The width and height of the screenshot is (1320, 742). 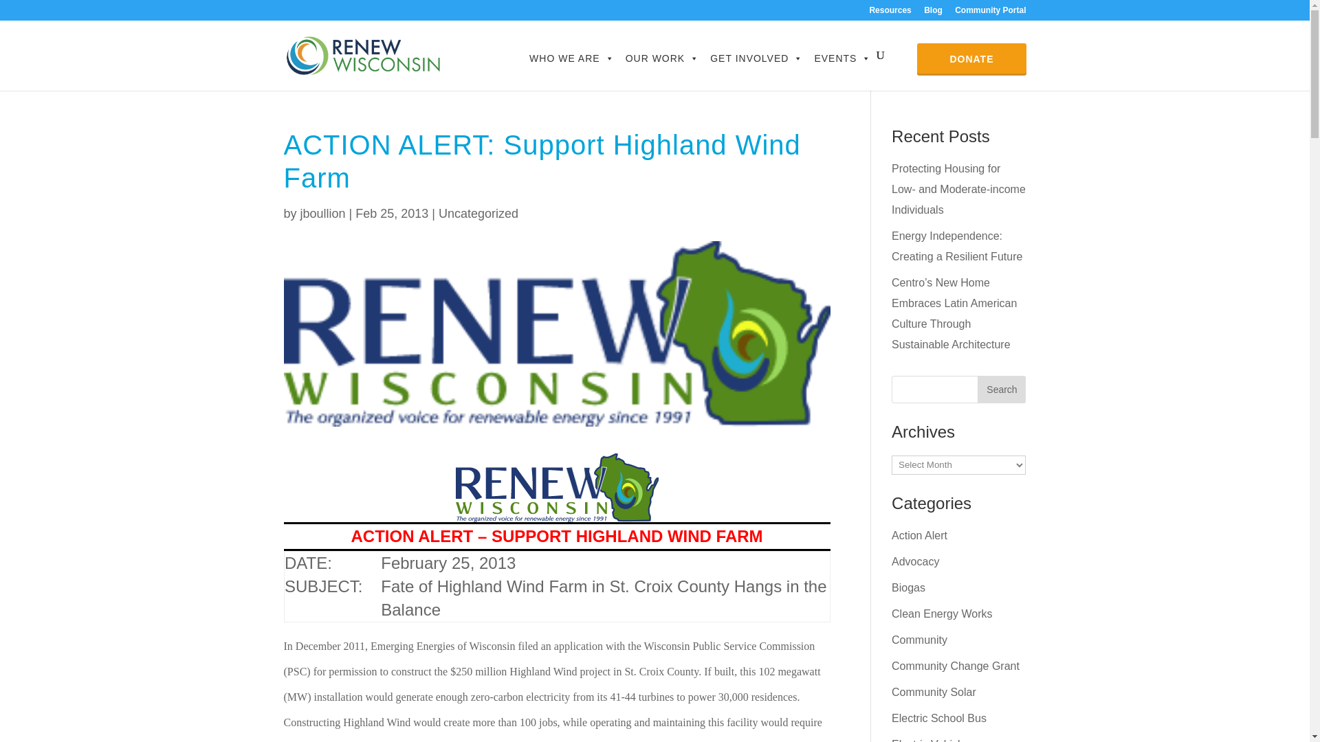 I want to click on Search, so click(x=1001, y=389).